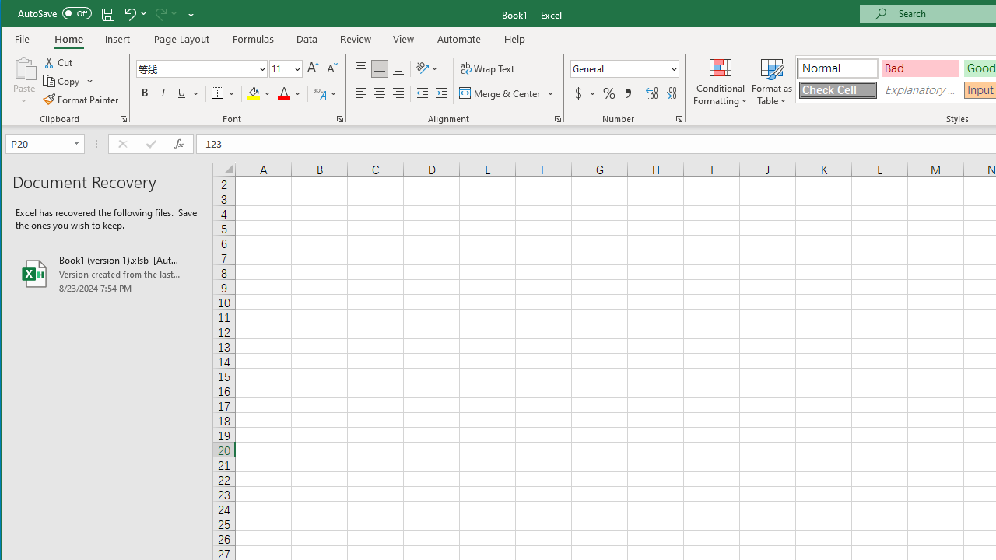 The width and height of the screenshot is (996, 560). Describe the element at coordinates (423, 93) in the screenshot. I see `Decrease Indent` at that location.